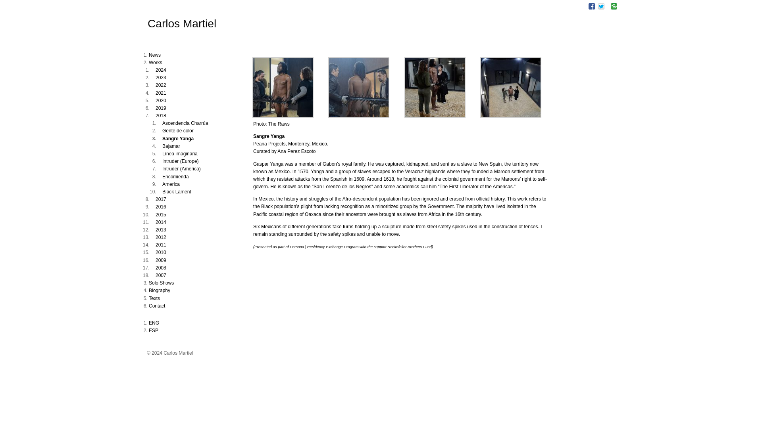  What do you see at coordinates (591, 6) in the screenshot?
I see `Facebook` at bounding box center [591, 6].